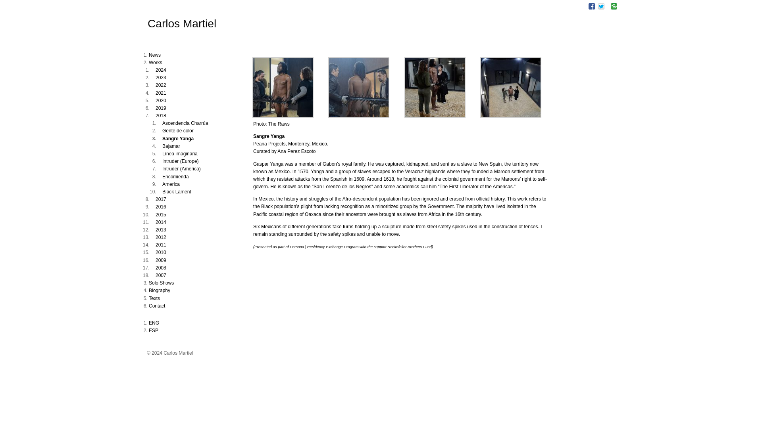  What do you see at coordinates (591, 6) in the screenshot?
I see `Facebook` at bounding box center [591, 6].